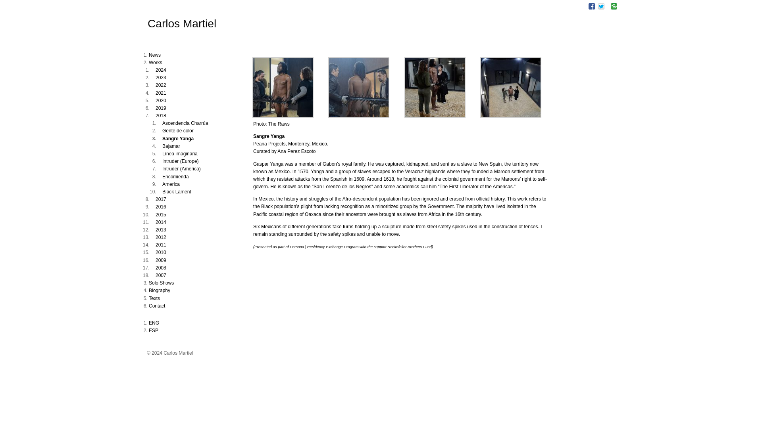  What do you see at coordinates (591, 6) in the screenshot?
I see `Facebook` at bounding box center [591, 6].